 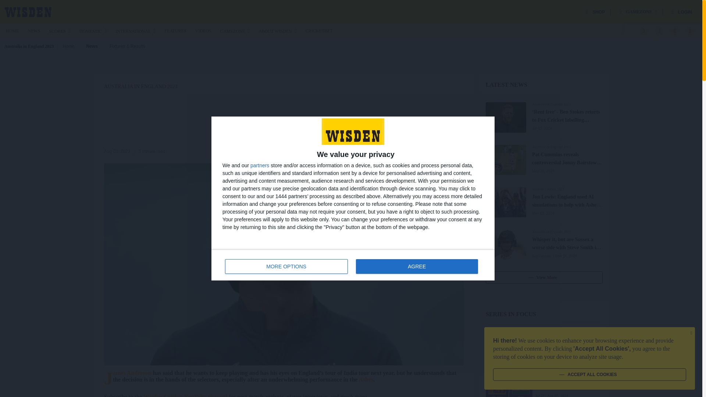 What do you see at coordinates (595, 12) in the screenshot?
I see `SHOP` at bounding box center [595, 12].